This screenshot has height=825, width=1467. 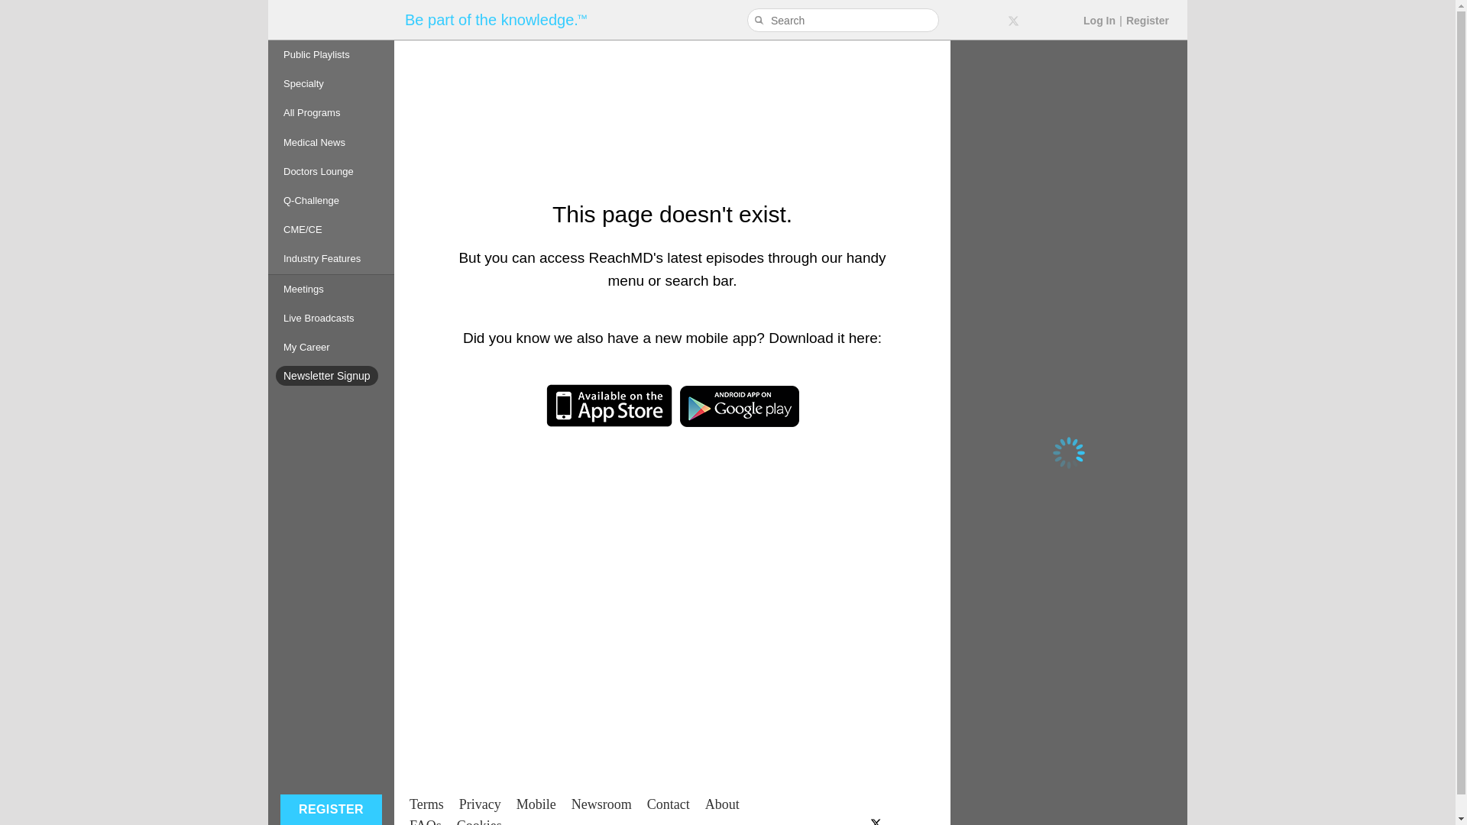 I want to click on Facebook, so click(x=987, y=20).